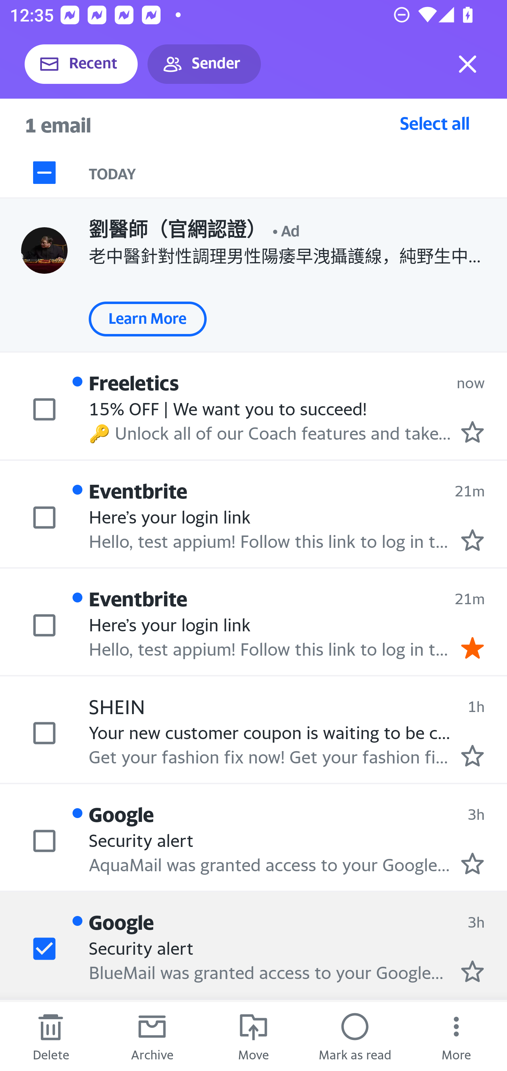 The height and width of the screenshot is (1071, 507). What do you see at coordinates (298, 173) in the screenshot?
I see `TODAY` at bounding box center [298, 173].